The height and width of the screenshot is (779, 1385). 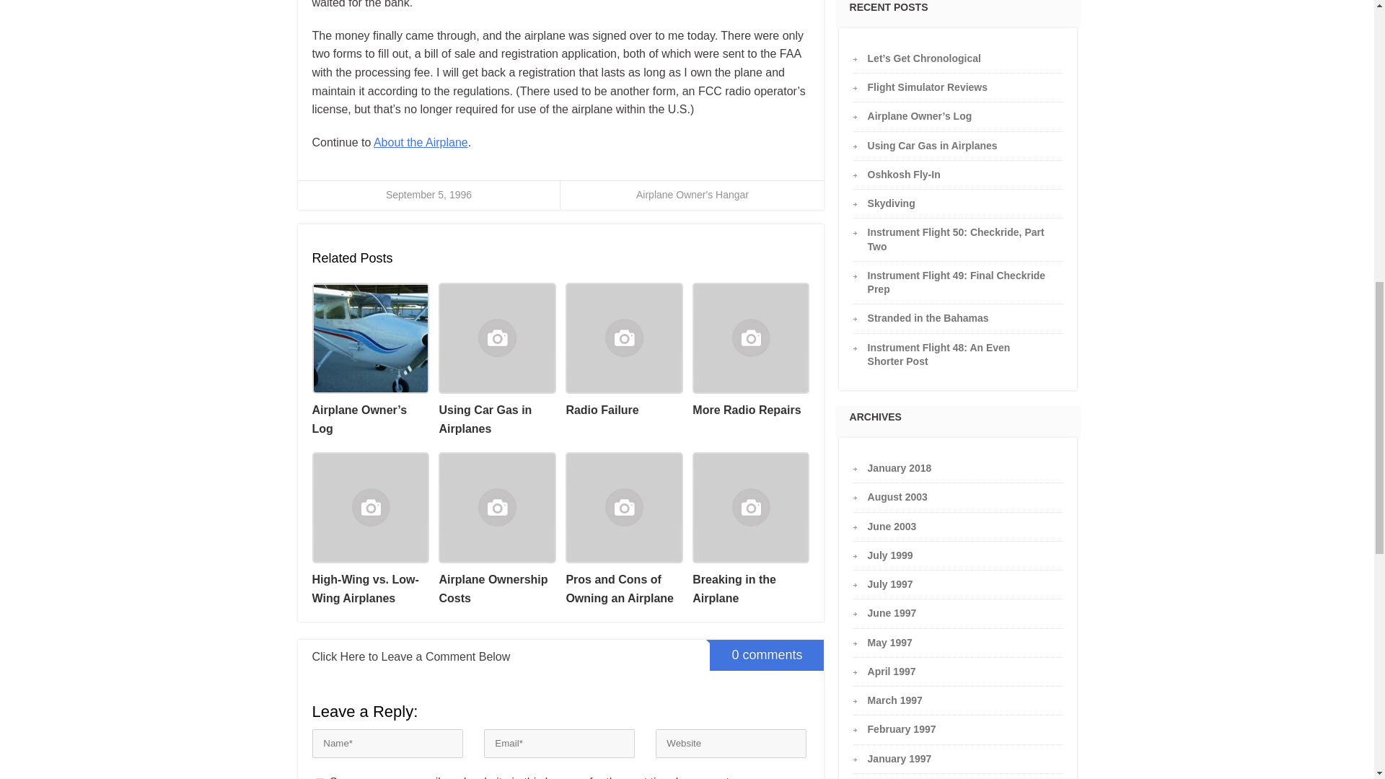 I want to click on Airplane Ownership Costs, so click(x=496, y=529).